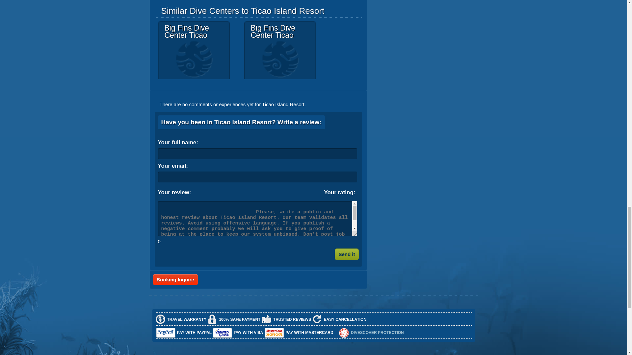  What do you see at coordinates (280, 48) in the screenshot?
I see `Big Fins Dive Center Ticao` at bounding box center [280, 48].